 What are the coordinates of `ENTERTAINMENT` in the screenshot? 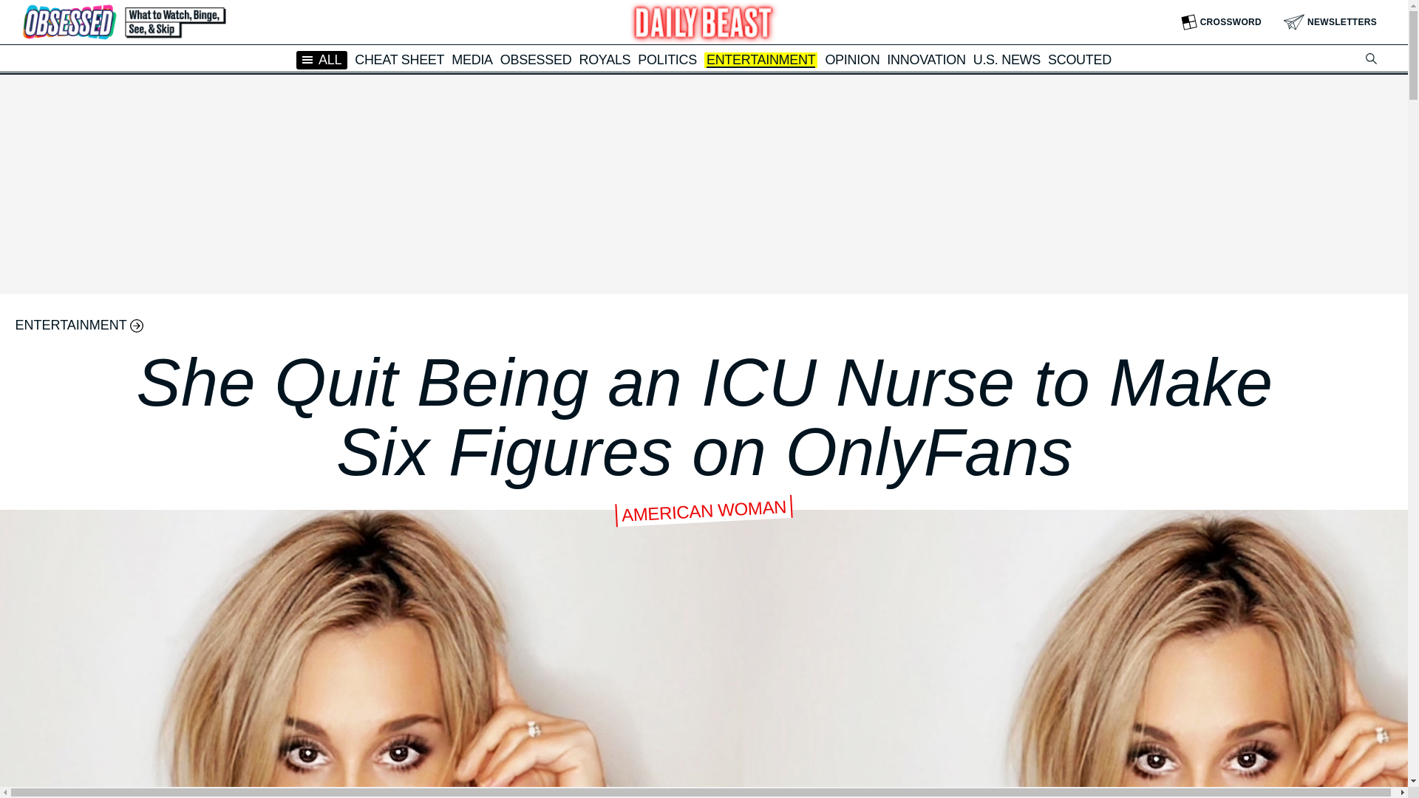 It's located at (760, 61).